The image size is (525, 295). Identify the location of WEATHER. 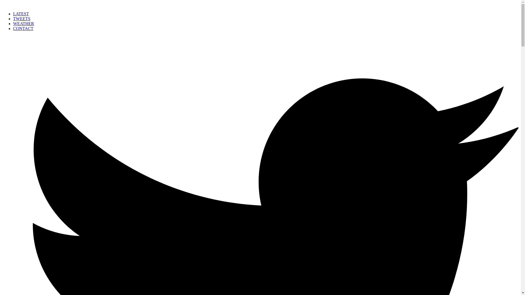
(24, 23).